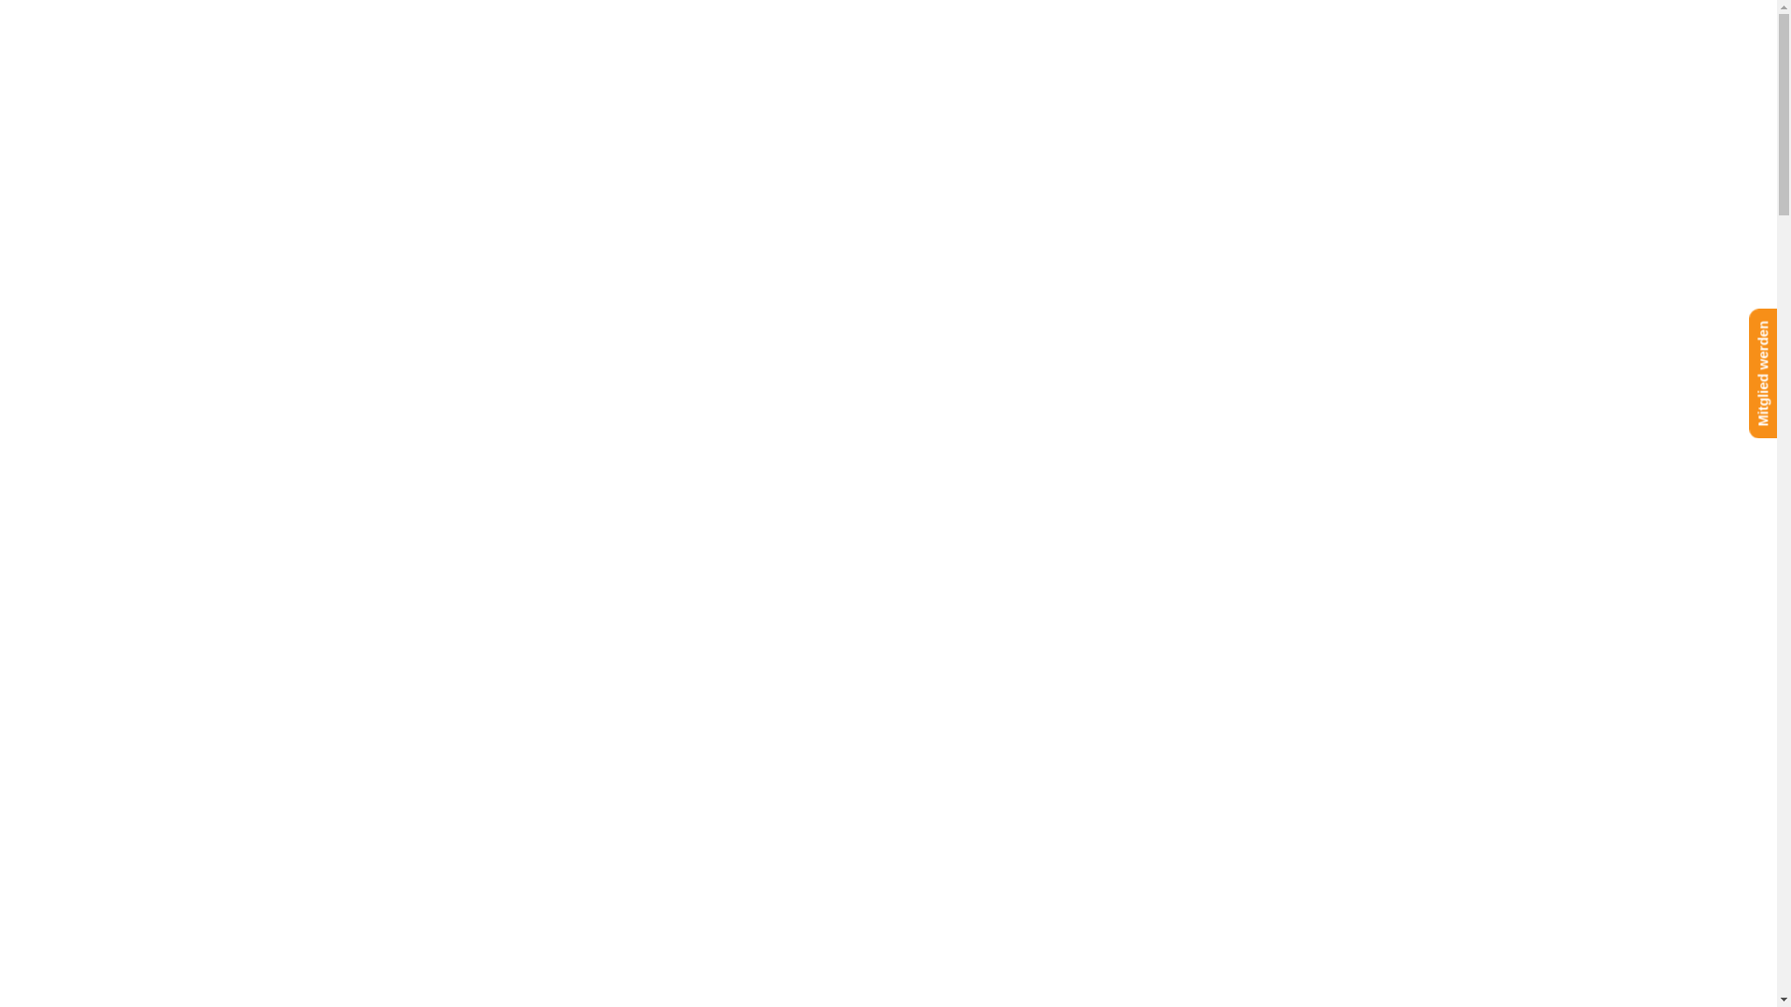  What do you see at coordinates (108, 375) in the screenshot?
I see `Gruppenkurse` at bounding box center [108, 375].